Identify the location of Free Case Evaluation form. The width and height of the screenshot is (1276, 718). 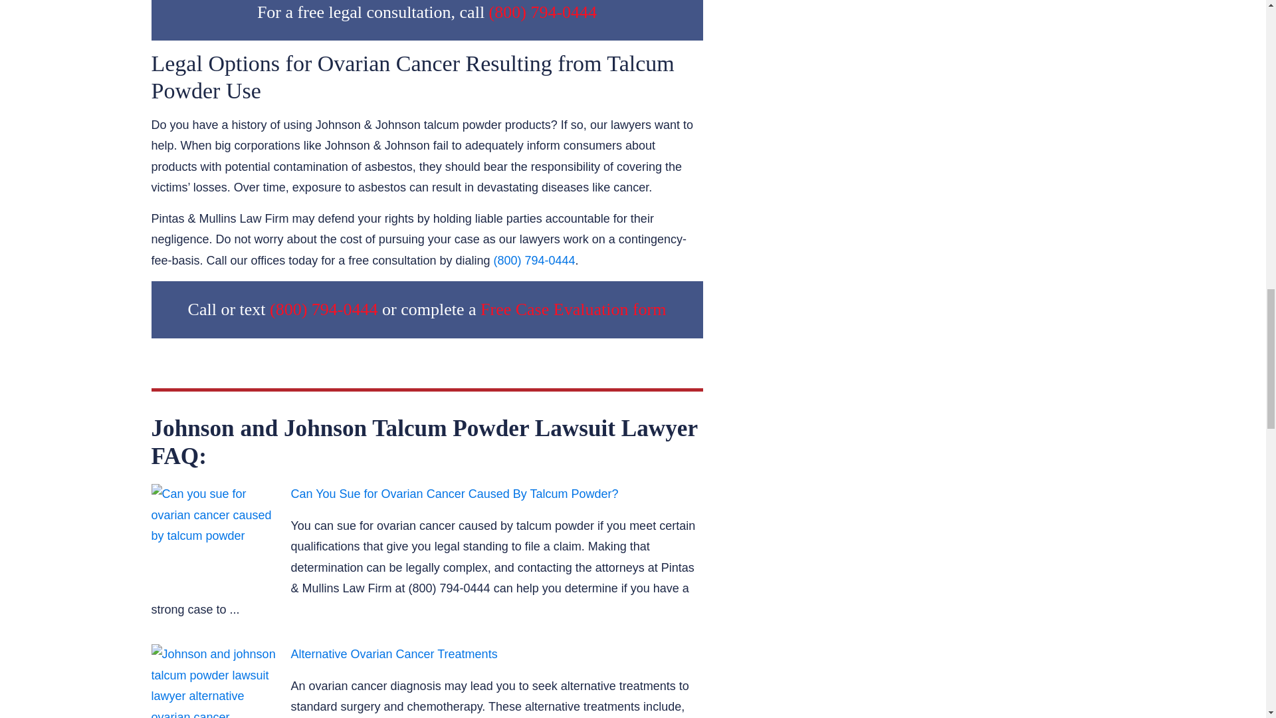
(573, 309).